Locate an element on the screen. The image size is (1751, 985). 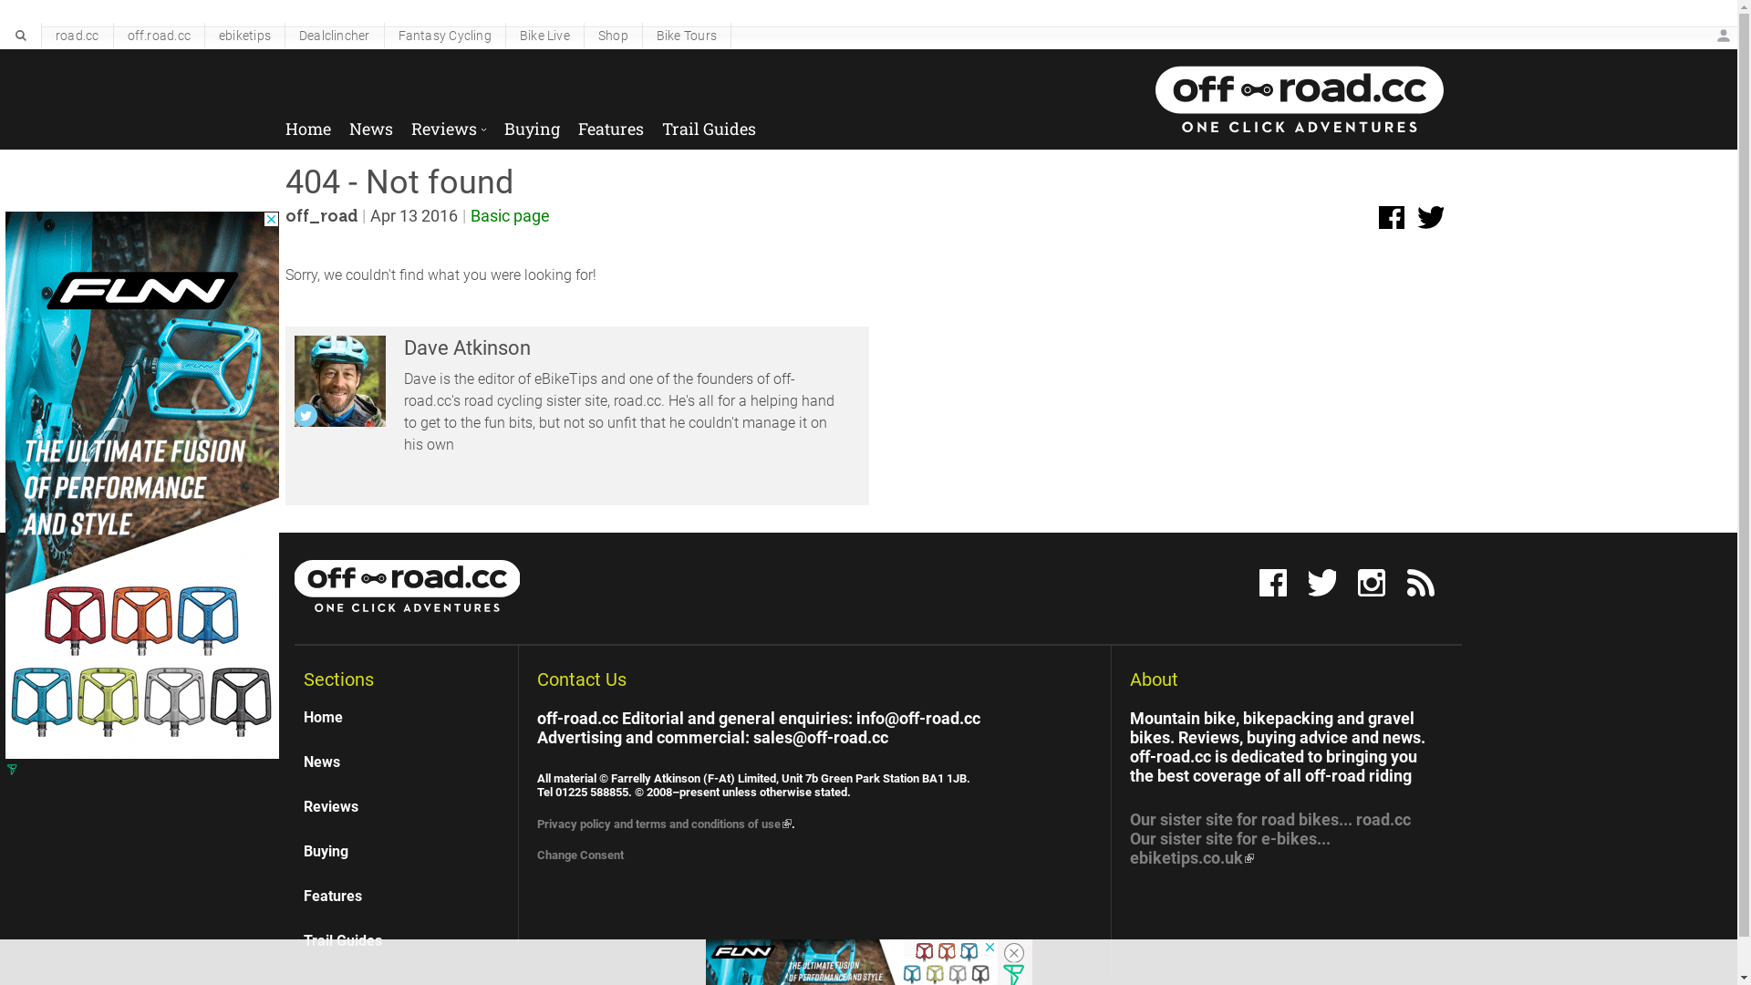
Share on Facebook is located at coordinates (1390, 217).